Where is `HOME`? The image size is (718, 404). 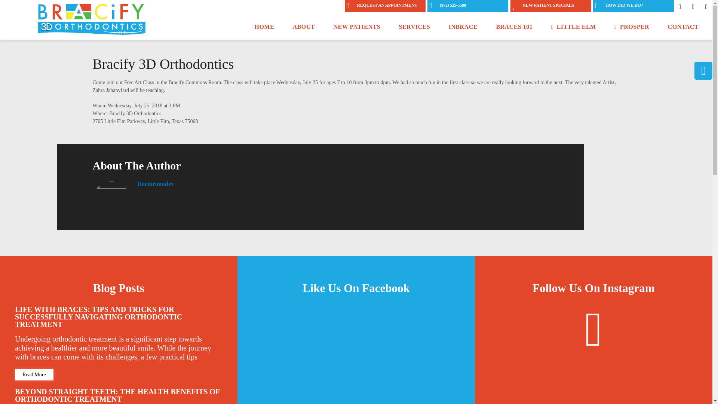
HOME is located at coordinates (264, 30).